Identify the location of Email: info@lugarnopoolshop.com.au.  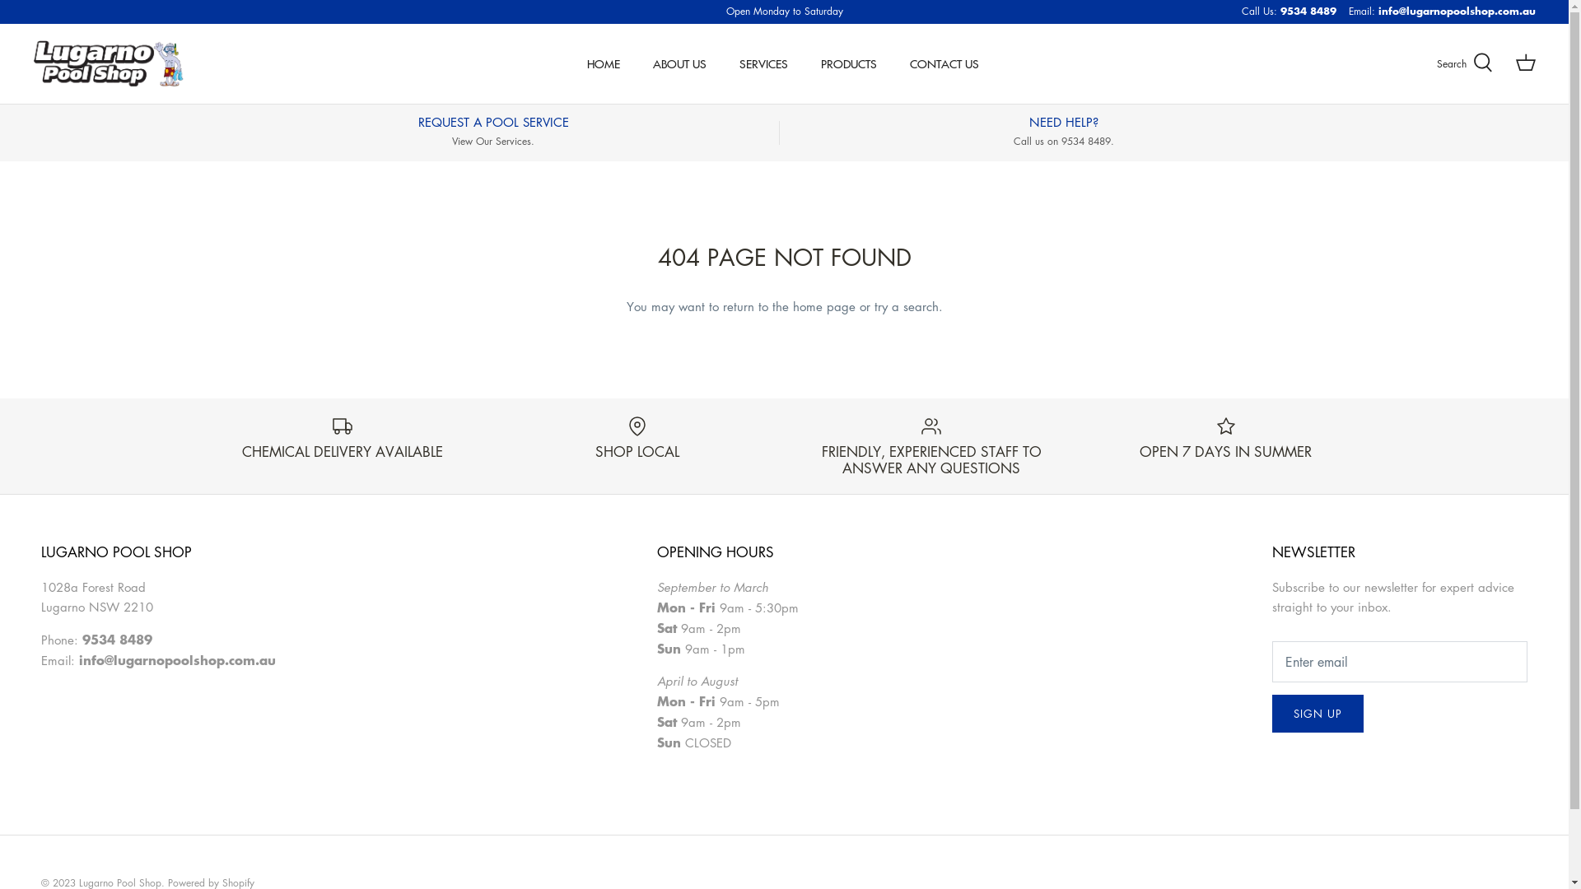
(1443, 12).